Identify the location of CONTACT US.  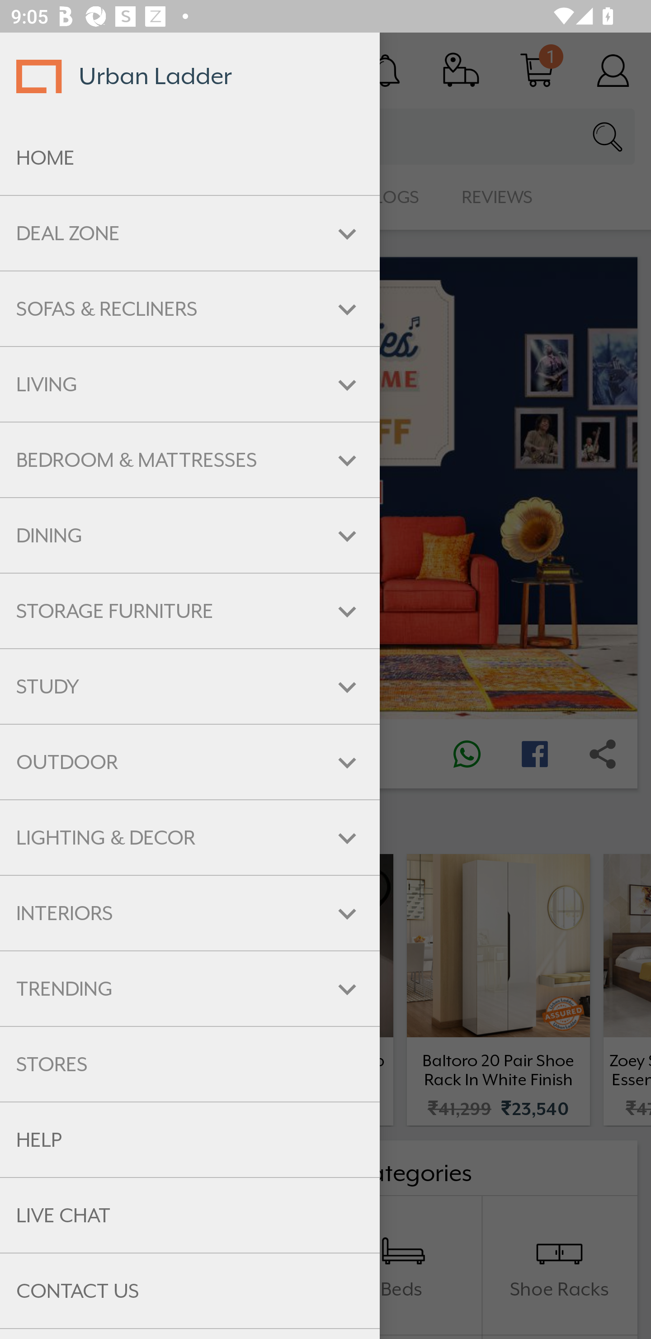
(190, 1291).